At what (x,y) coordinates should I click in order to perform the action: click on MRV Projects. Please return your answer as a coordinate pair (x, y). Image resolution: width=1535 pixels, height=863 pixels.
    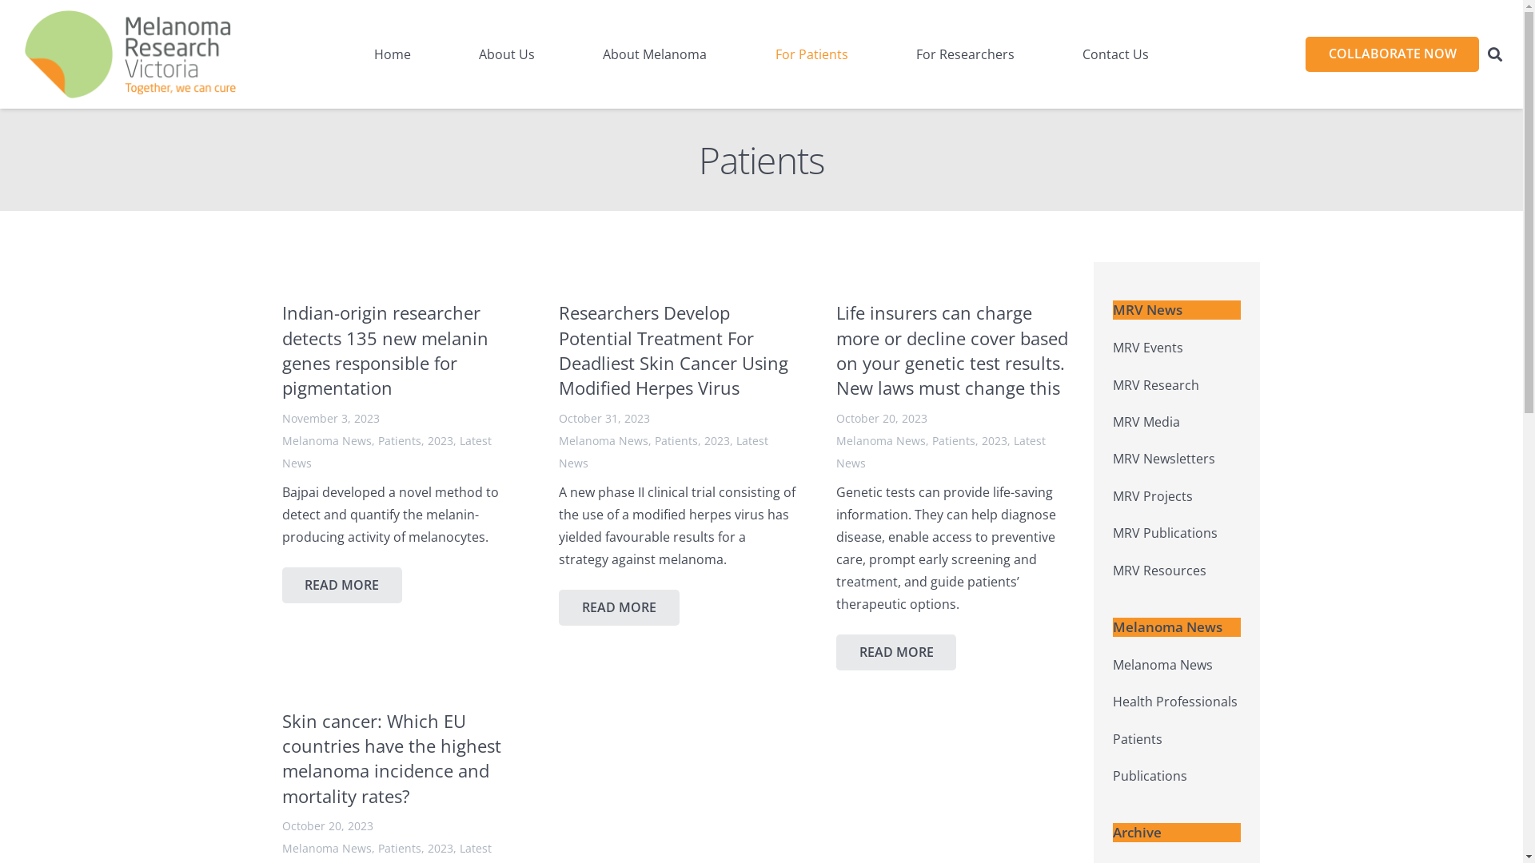
    Looking at the image, I should click on (1153, 496).